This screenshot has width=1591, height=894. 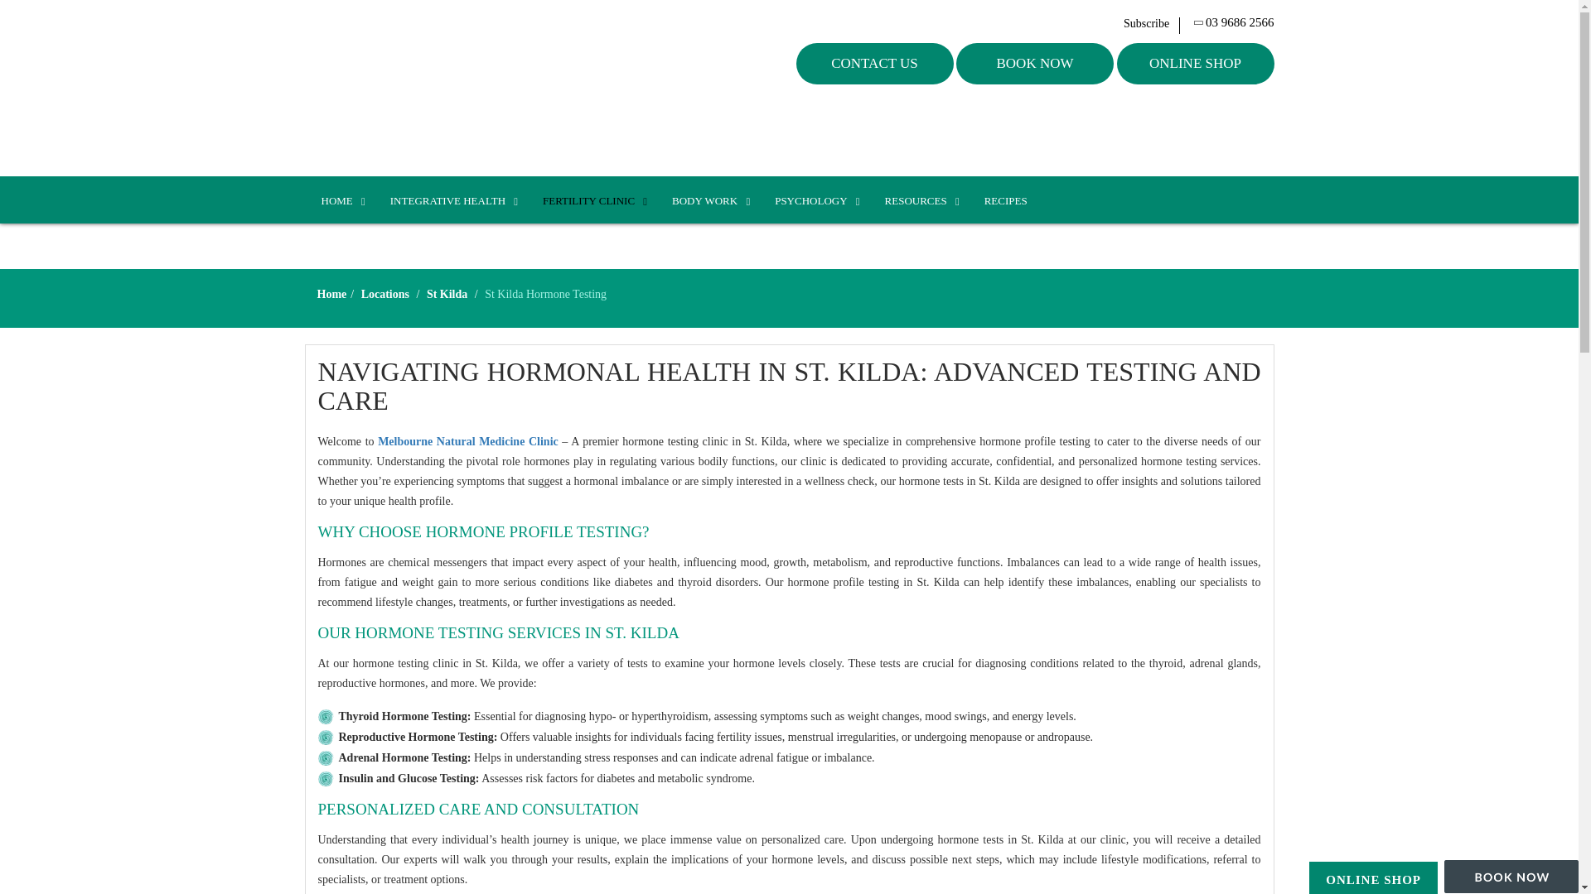 I want to click on INTEGRATIVE HEALTH, so click(x=450, y=201).